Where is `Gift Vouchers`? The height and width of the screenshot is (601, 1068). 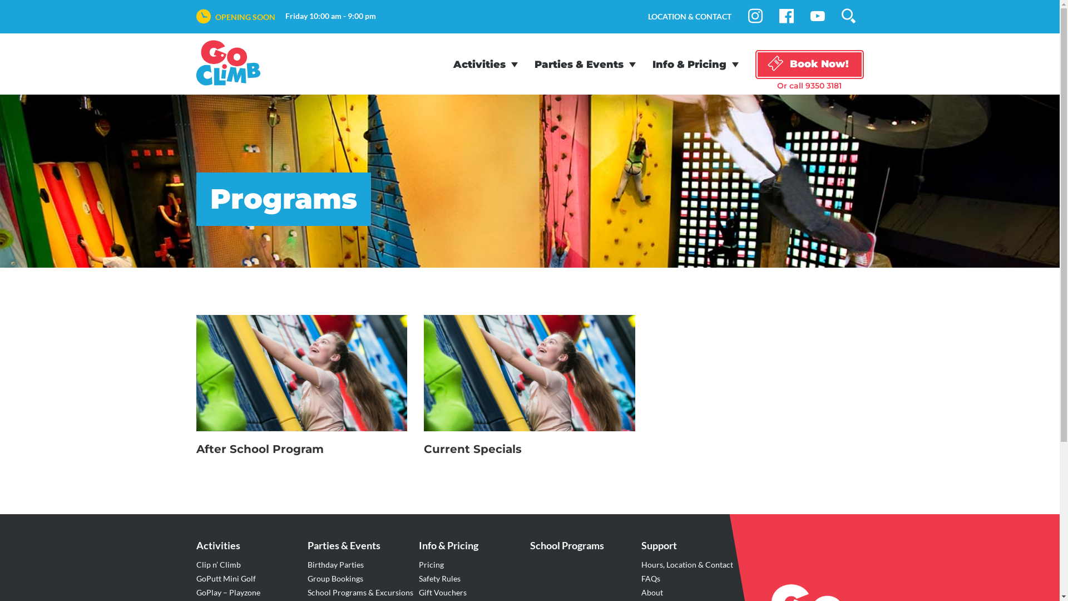
Gift Vouchers is located at coordinates (442, 592).